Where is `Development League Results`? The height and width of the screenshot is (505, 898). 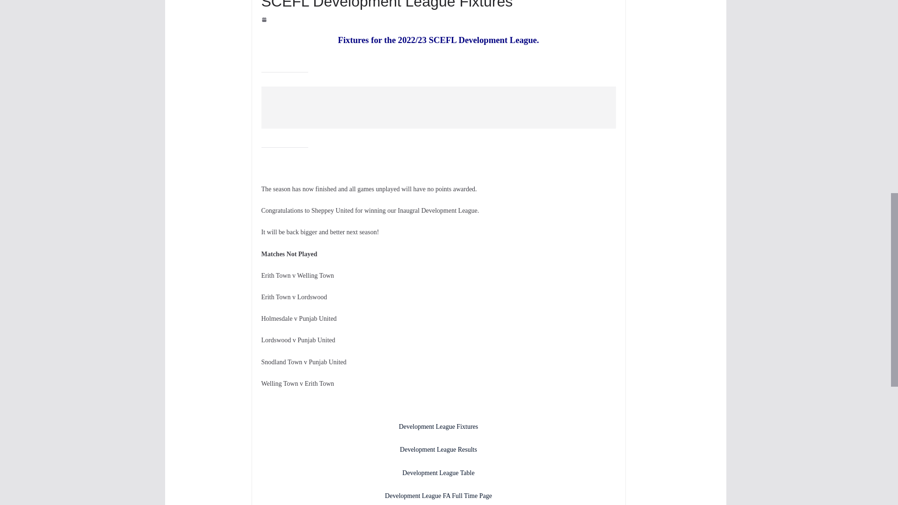
Development League Results is located at coordinates (438, 449).